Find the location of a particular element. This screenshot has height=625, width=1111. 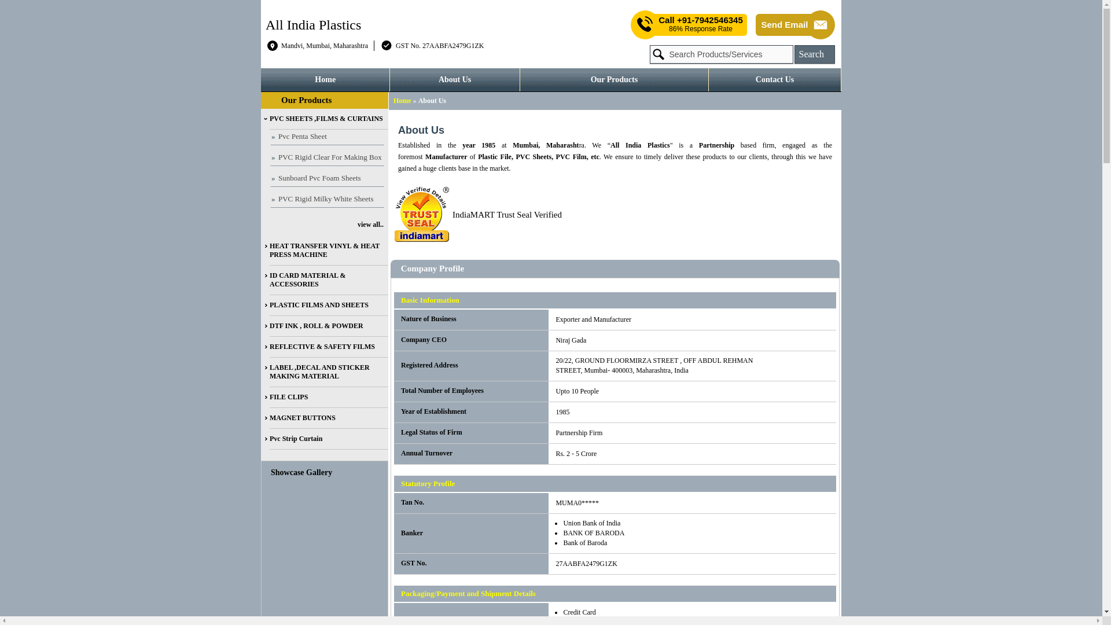

PVC Rigid Milky White Sheets is located at coordinates (327, 199).